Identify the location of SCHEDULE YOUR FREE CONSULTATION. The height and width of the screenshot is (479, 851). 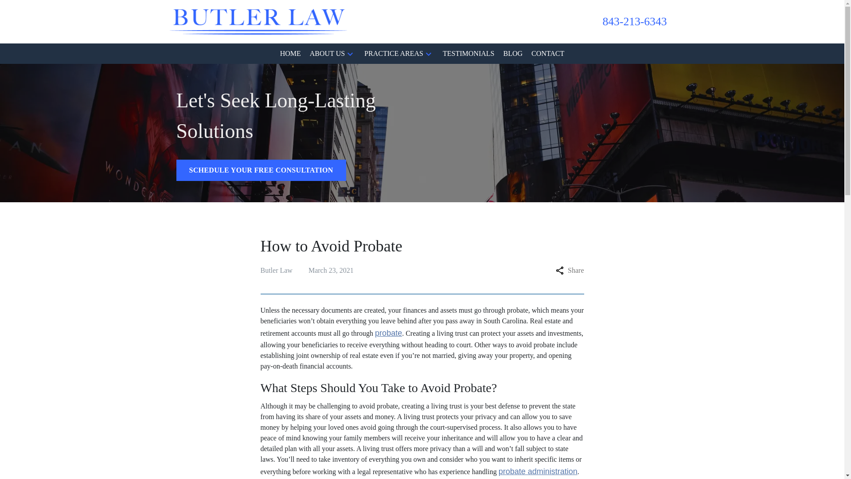
(261, 170).